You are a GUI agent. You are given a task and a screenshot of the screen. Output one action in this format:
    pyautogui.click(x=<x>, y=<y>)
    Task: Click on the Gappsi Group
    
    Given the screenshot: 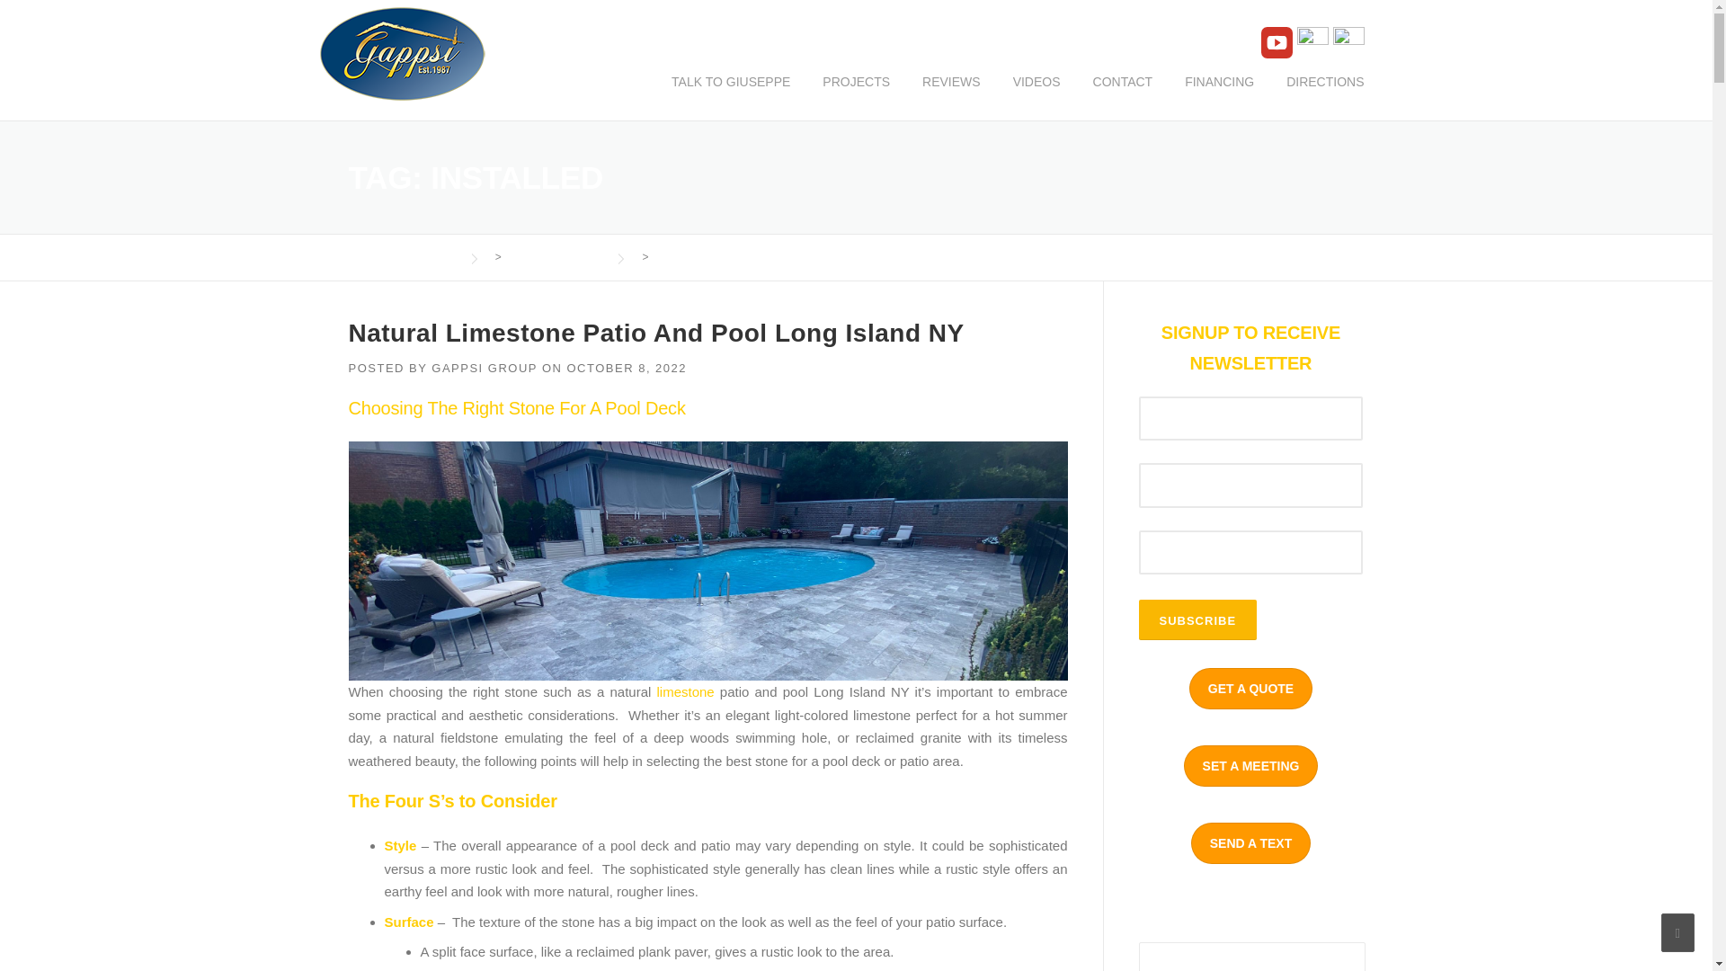 What is the action you would take?
    pyautogui.click(x=402, y=52)
    